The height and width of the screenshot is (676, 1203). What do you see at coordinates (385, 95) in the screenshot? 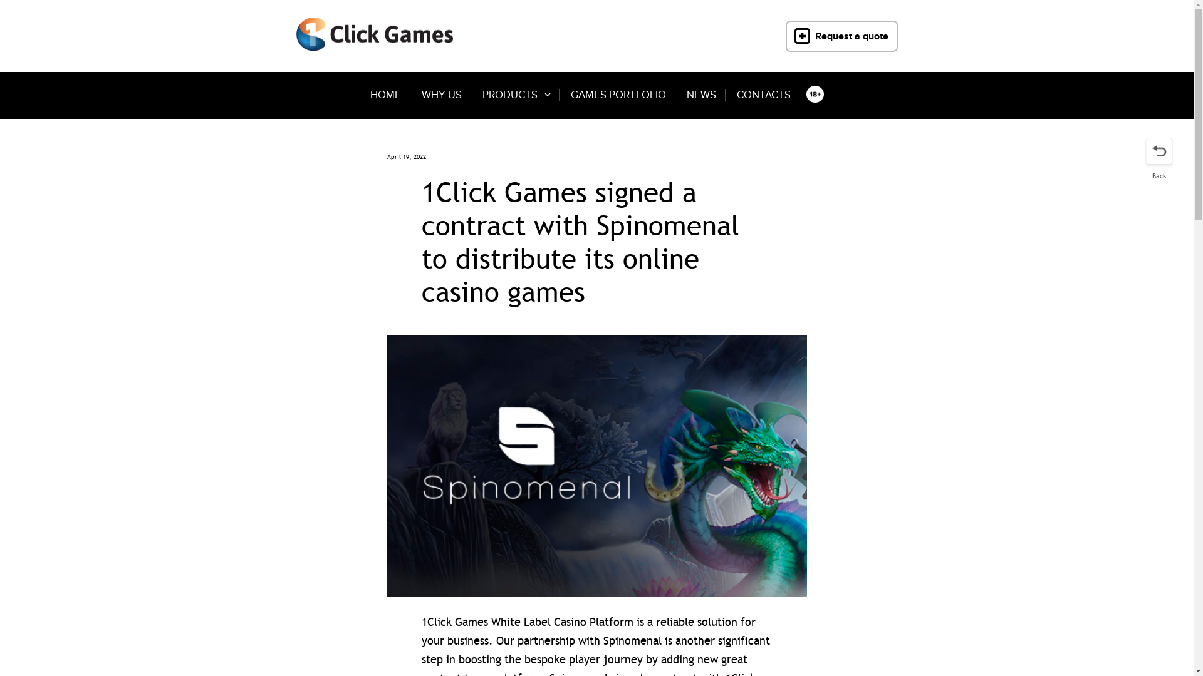
I see `HOME` at bounding box center [385, 95].